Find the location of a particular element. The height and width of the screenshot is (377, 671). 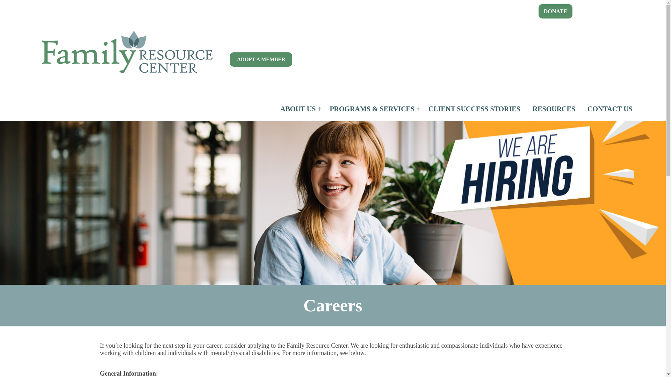

CONTACT US is located at coordinates (610, 109).